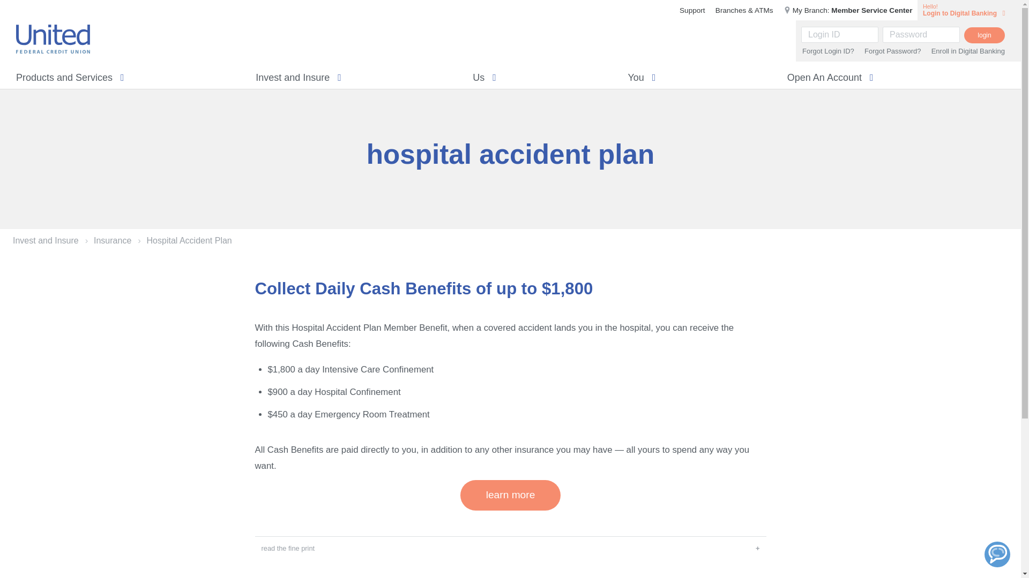 Image resolution: width=1029 pixels, height=578 pixels. What do you see at coordinates (848, 10) in the screenshot?
I see `tiny-icon-pin My Branch: Member Service Center` at bounding box center [848, 10].